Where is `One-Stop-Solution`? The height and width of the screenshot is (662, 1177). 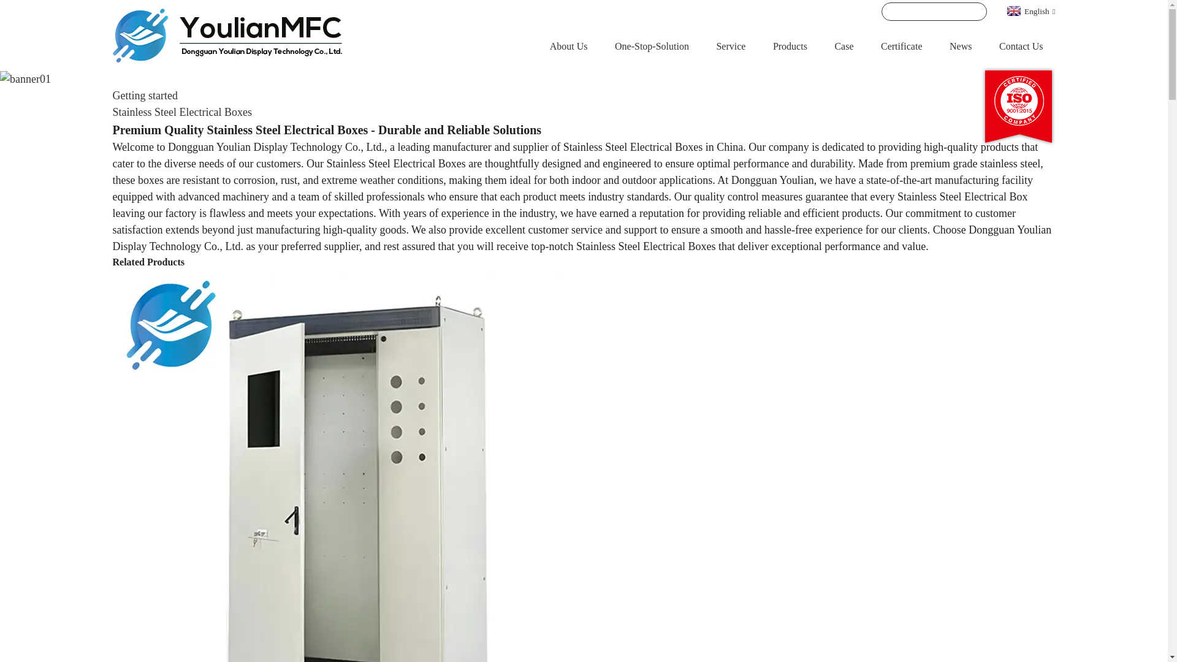 One-Stop-Solution is located at coordinates (651, 46).